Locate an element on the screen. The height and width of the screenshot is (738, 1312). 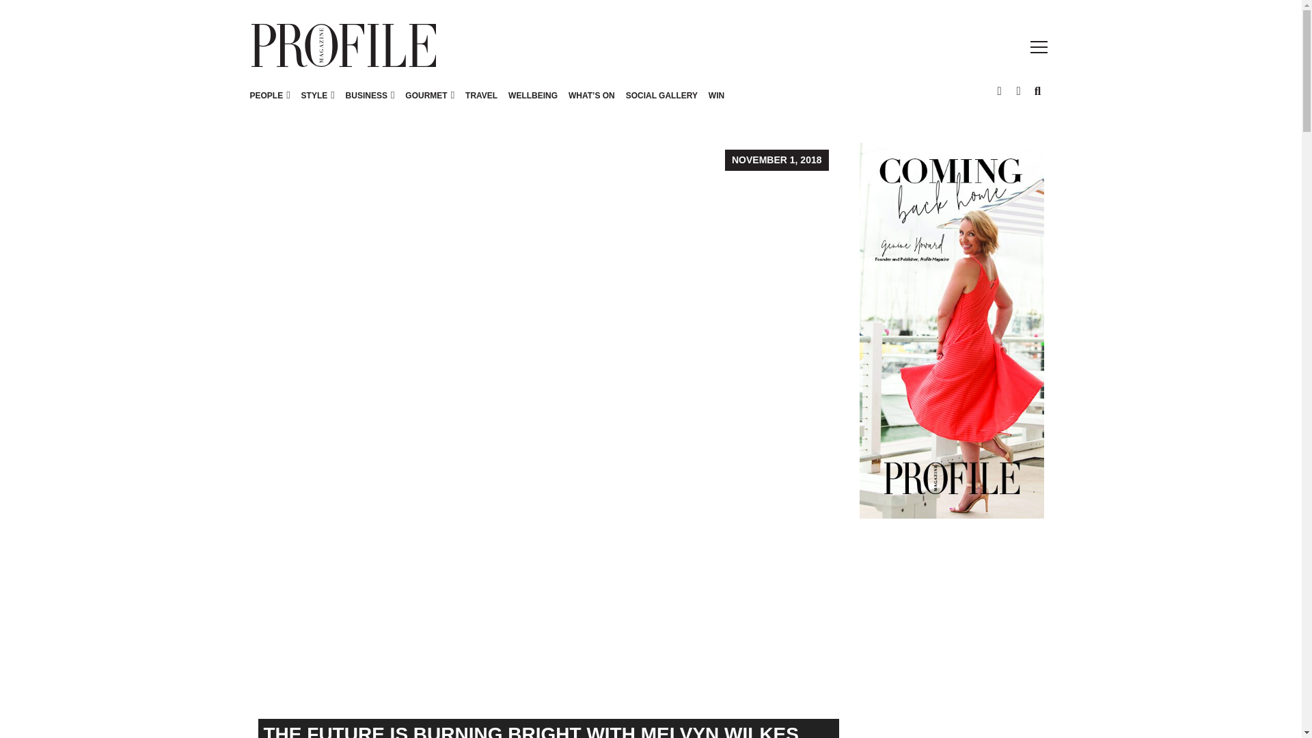
WELLBEING is located at coordinates (532, 102).